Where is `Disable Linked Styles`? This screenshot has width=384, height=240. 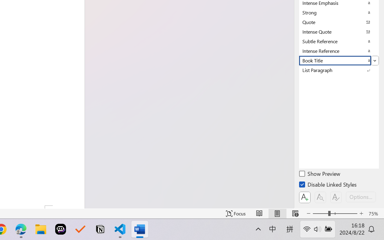
Disable Linked Styles is located at coordinates (328, 185).